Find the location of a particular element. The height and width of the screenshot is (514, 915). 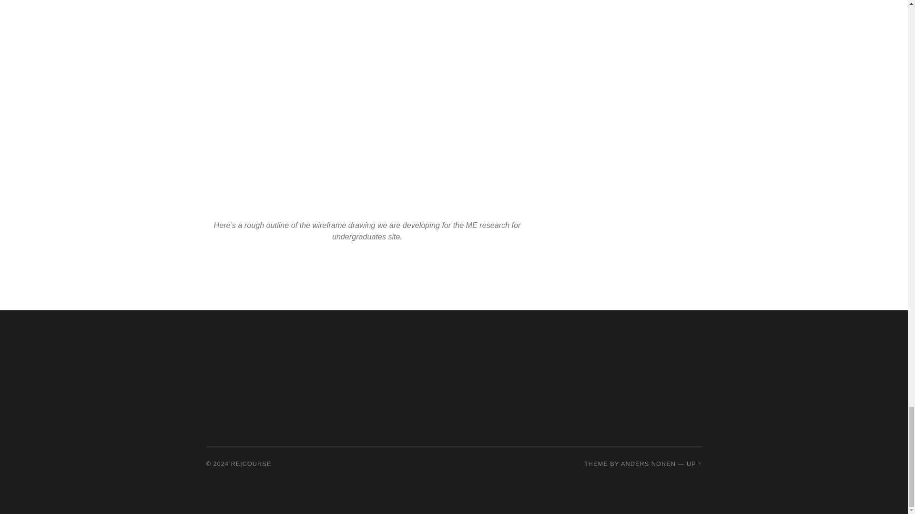

To the top is located at coordinates (694, 464).